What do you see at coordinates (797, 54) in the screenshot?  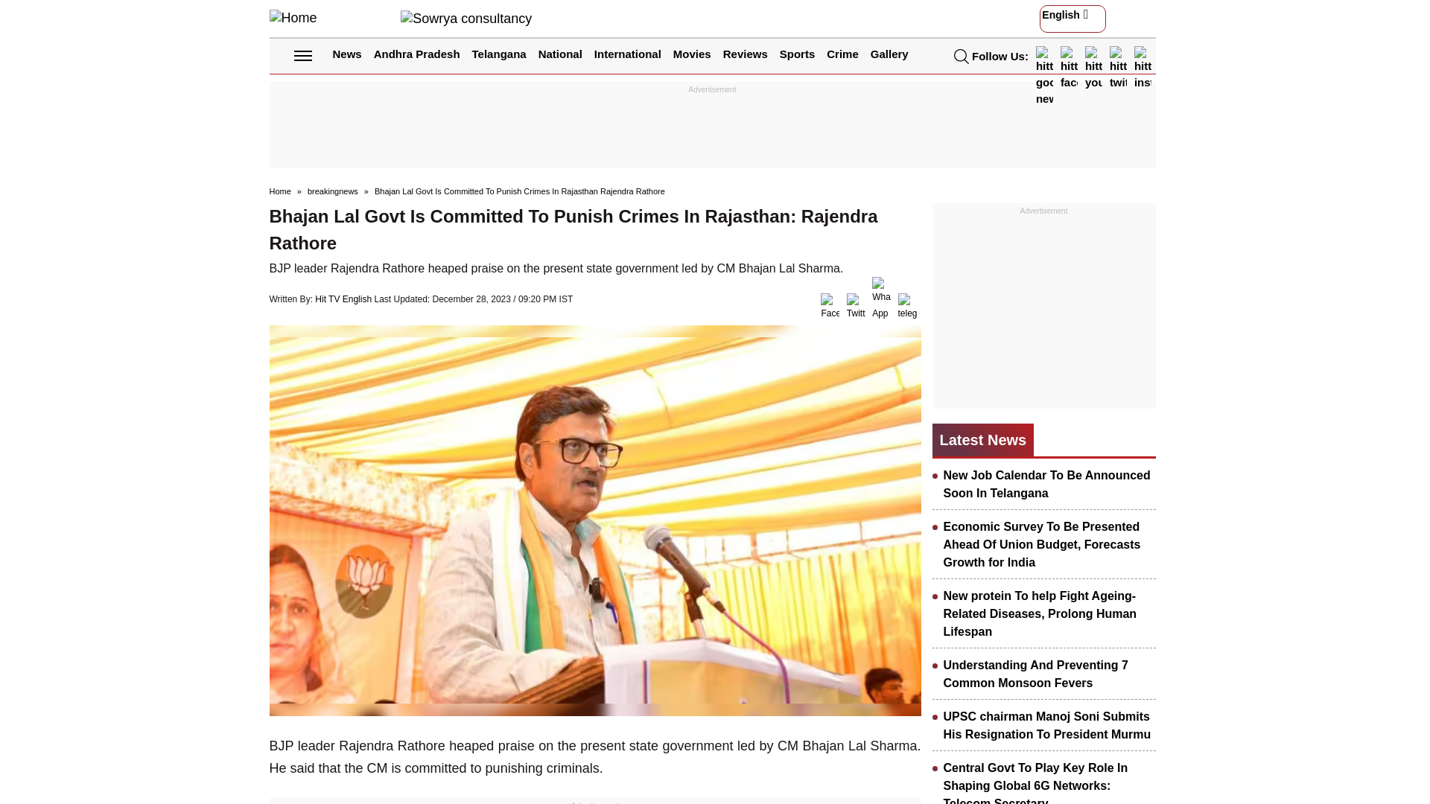 I see `Sports` at bounding box center [797, 54].